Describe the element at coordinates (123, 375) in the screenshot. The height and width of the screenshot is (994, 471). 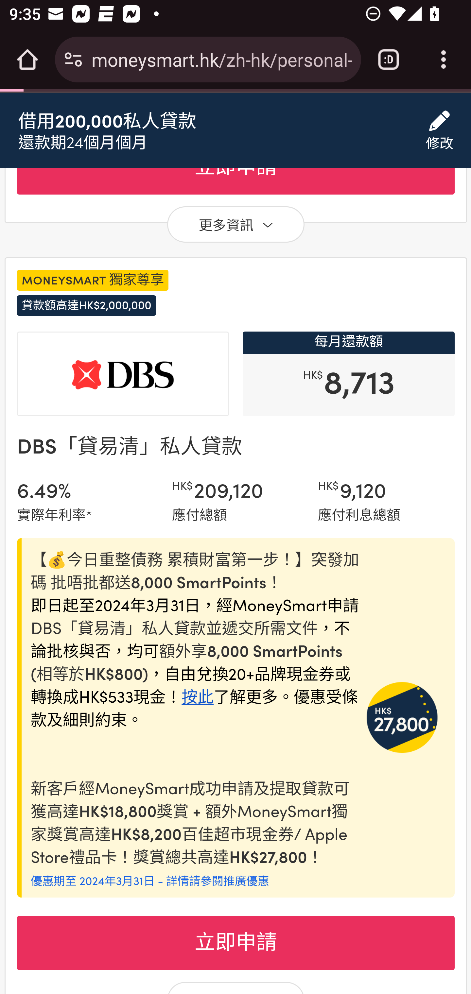
I see `DBS 星展銀行 logo` at that location.